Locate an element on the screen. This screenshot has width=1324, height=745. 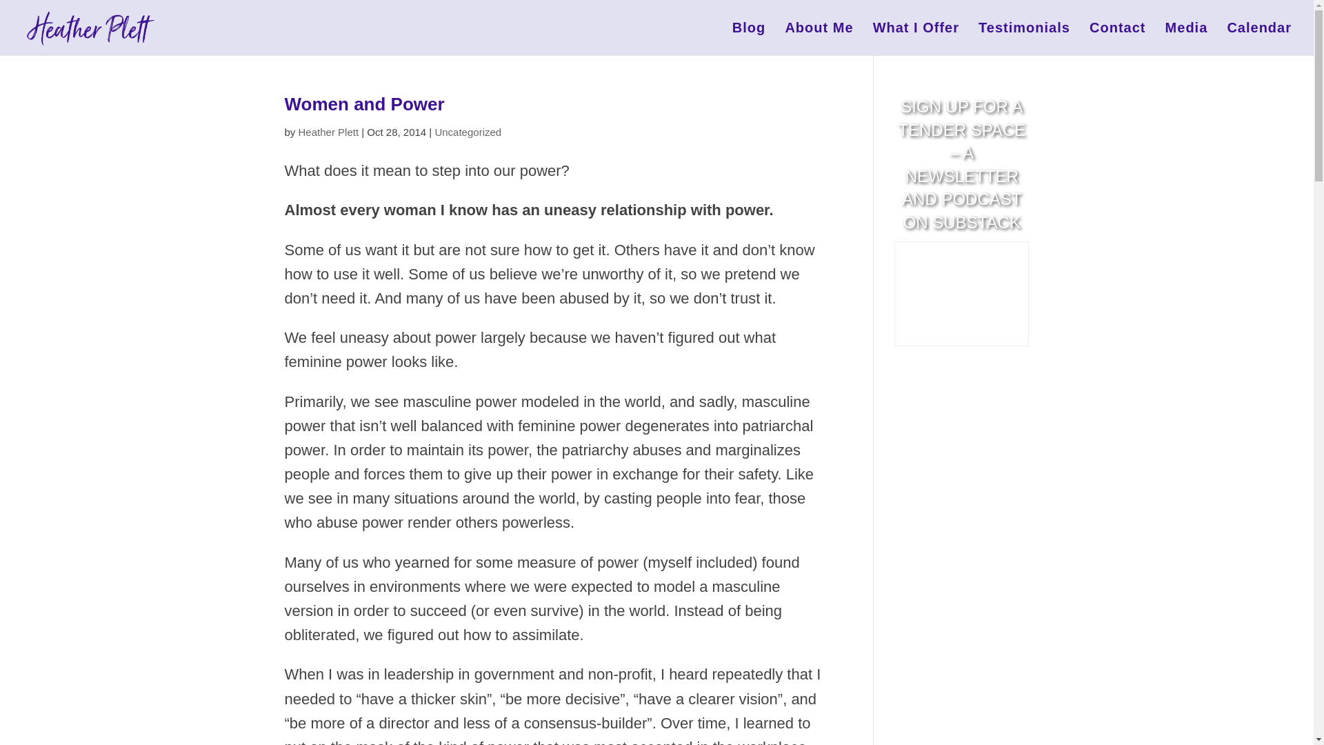
What I Offer is located at coordinates (916, 39).